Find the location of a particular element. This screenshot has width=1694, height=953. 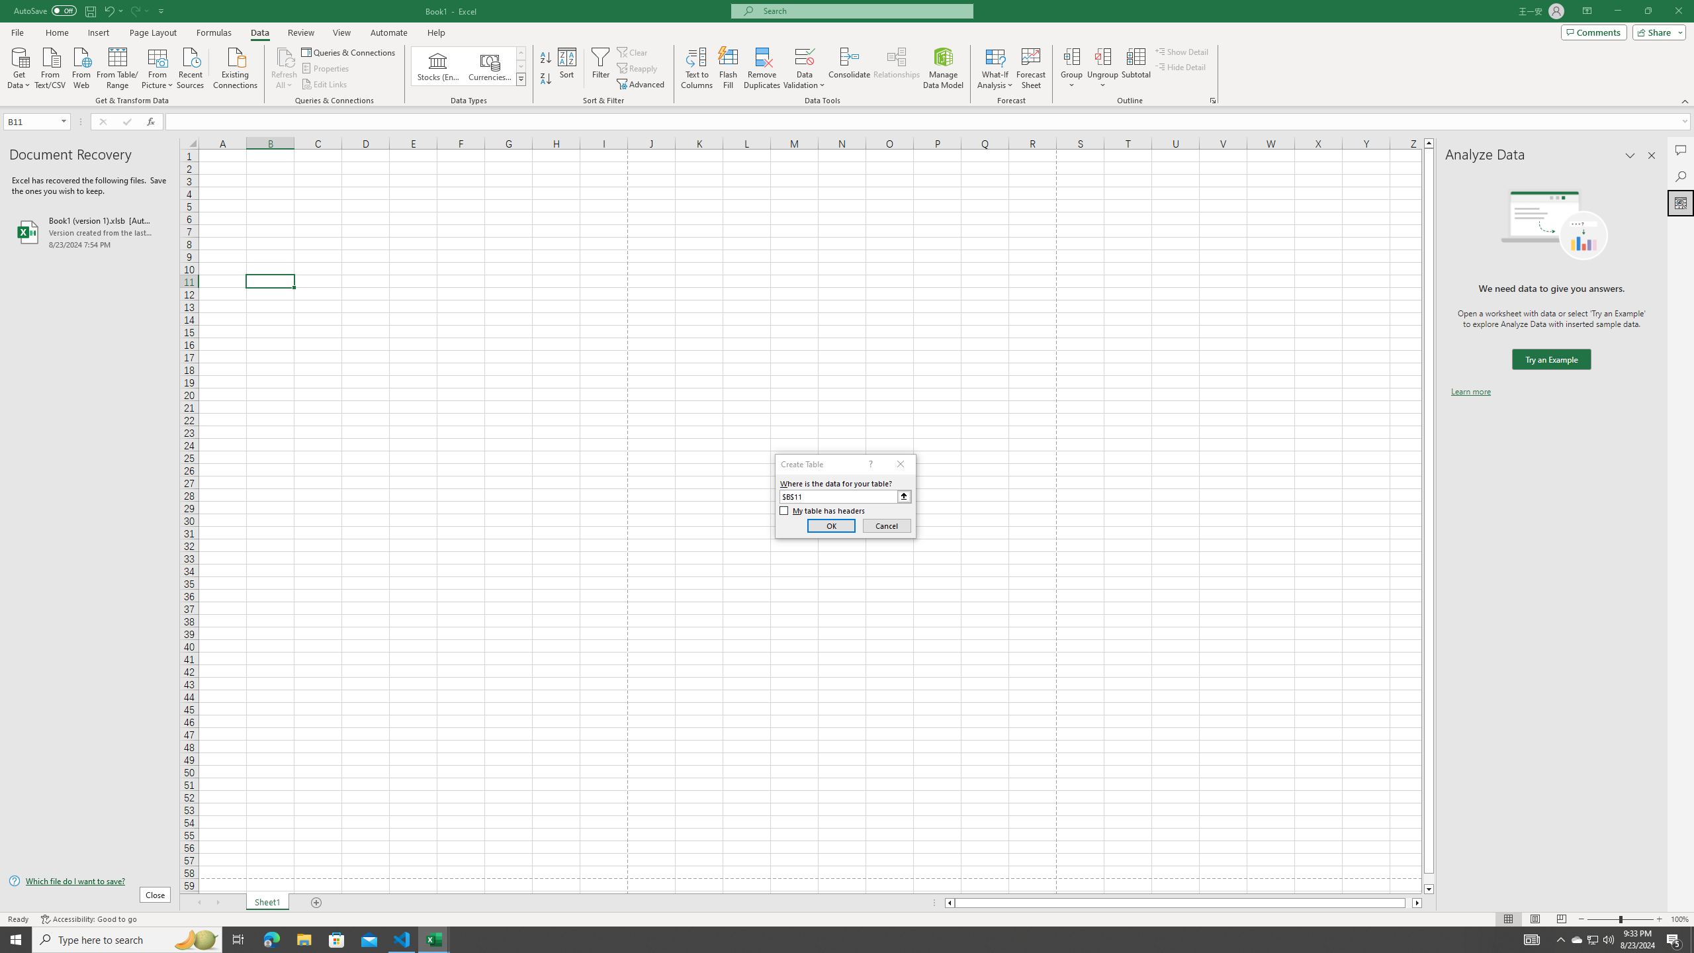

Row up is located at coordinates (521, 53).